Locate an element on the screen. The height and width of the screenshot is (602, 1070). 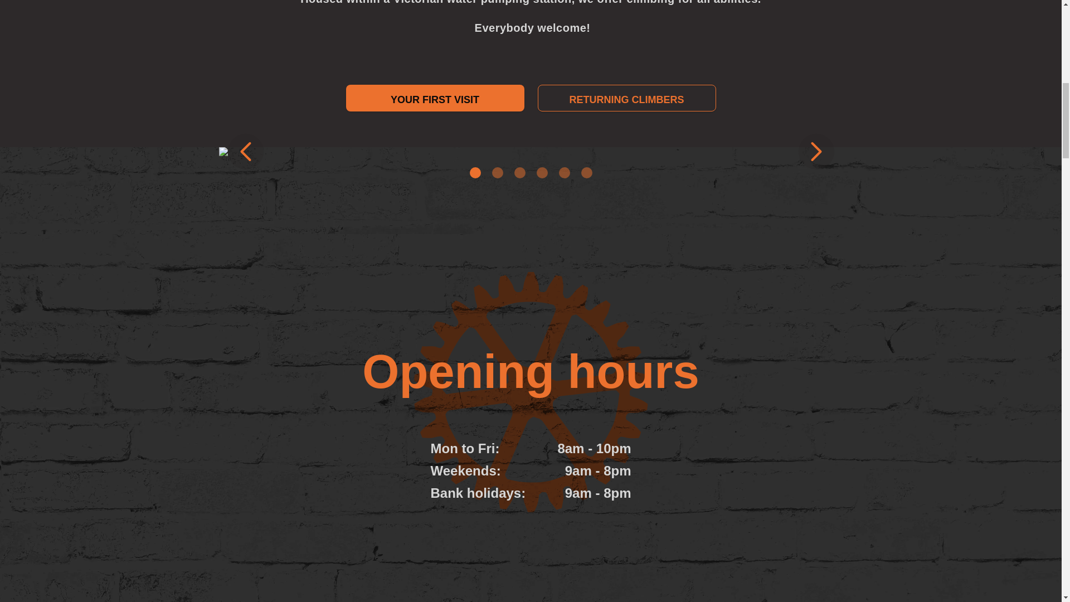
YOUR FIRST VISIT is located at coordinates (435, 98).